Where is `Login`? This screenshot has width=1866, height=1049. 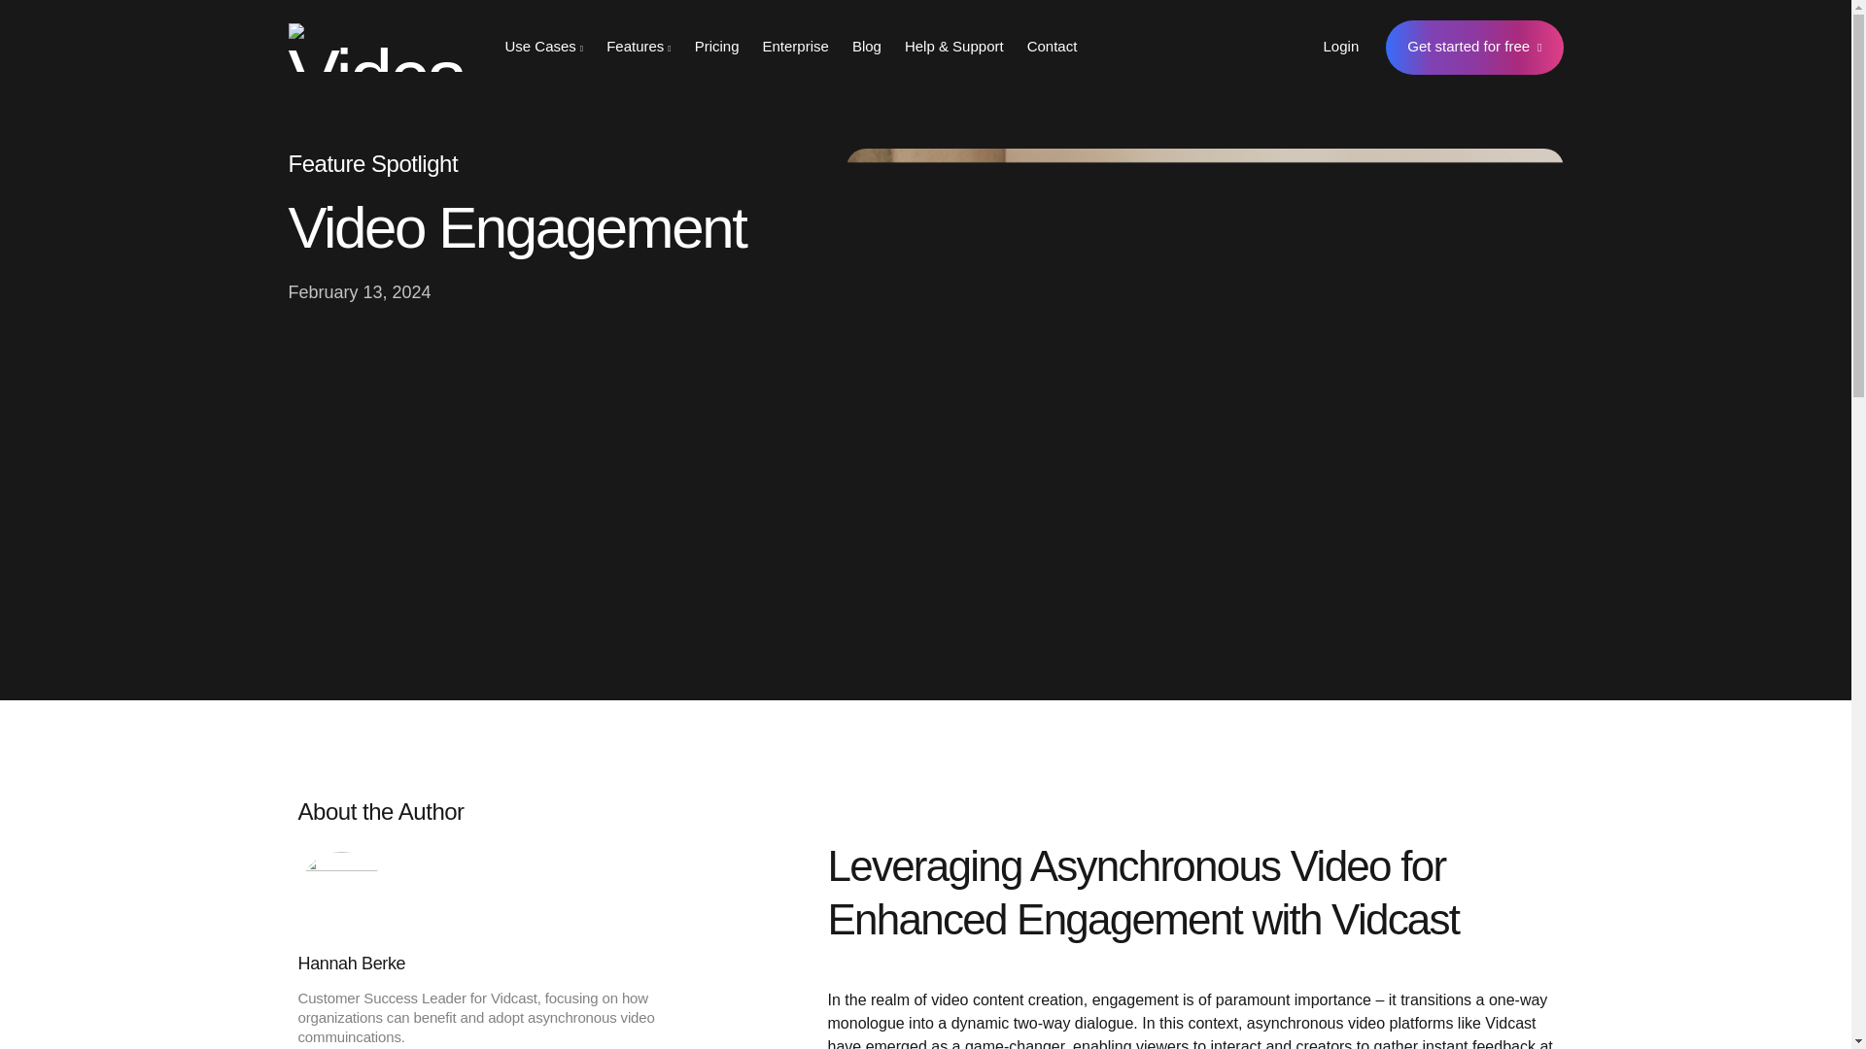
Login is located at coordinates (1341, 47).